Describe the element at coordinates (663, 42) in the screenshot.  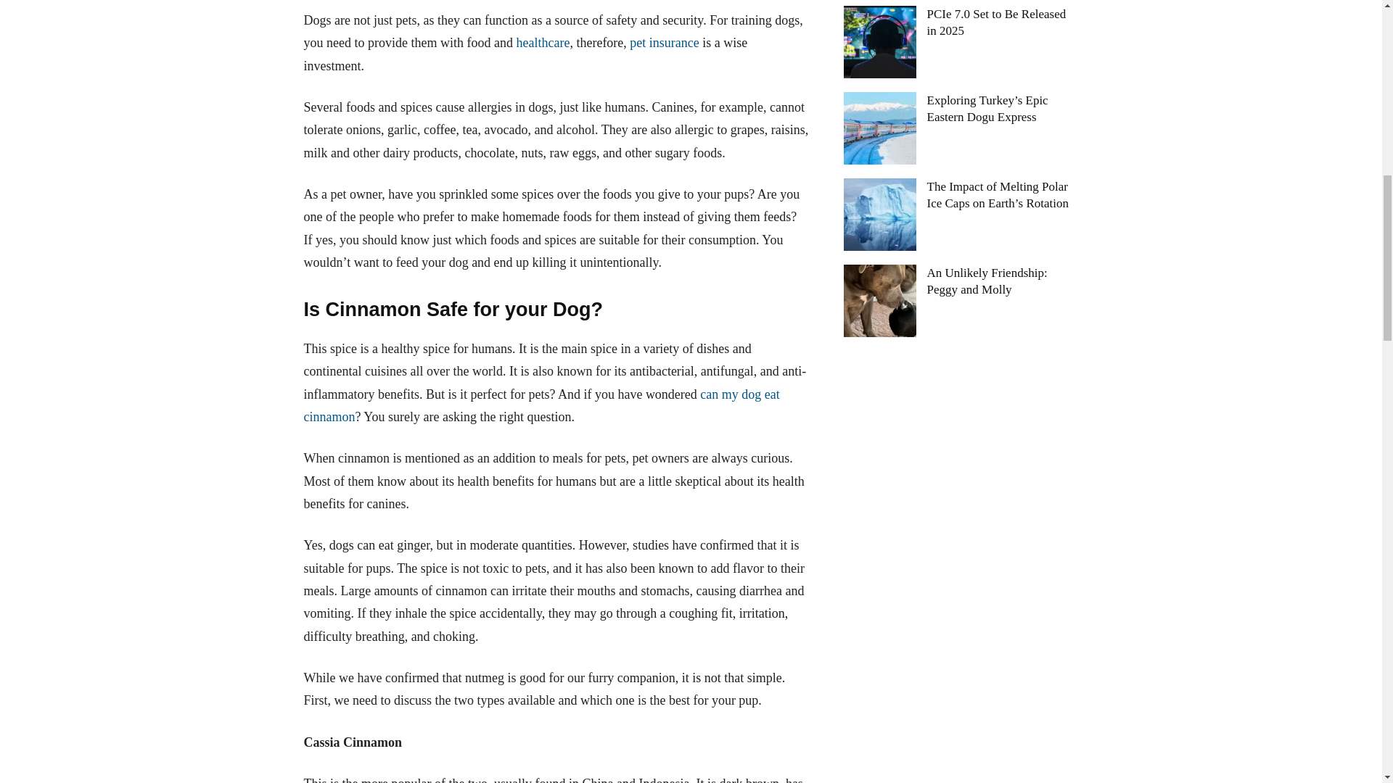
I see `pet insurance` at that location.